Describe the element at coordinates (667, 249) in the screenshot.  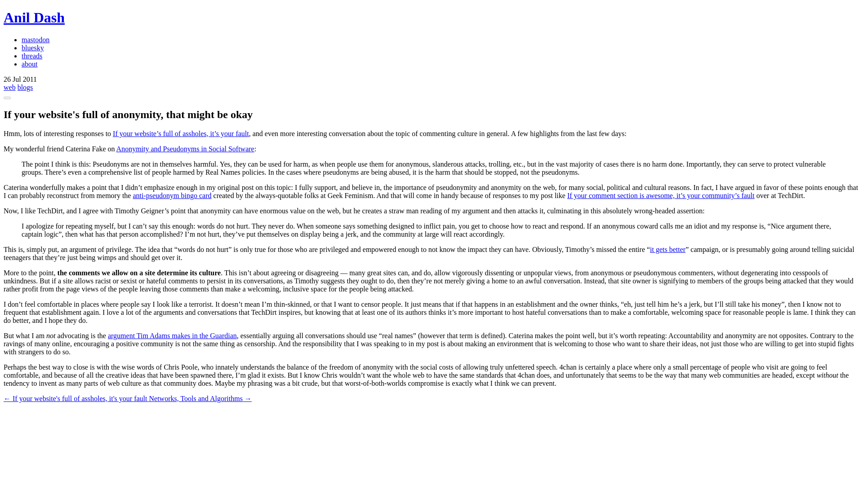
I see `it gets better` at that location.